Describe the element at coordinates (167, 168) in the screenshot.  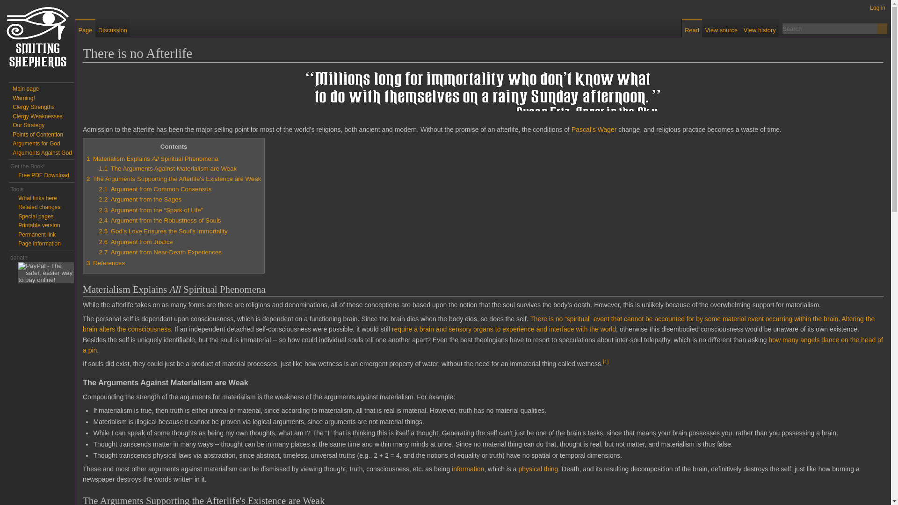
I see `1.1 The Arguments Against Materialism are Weak` at that location.